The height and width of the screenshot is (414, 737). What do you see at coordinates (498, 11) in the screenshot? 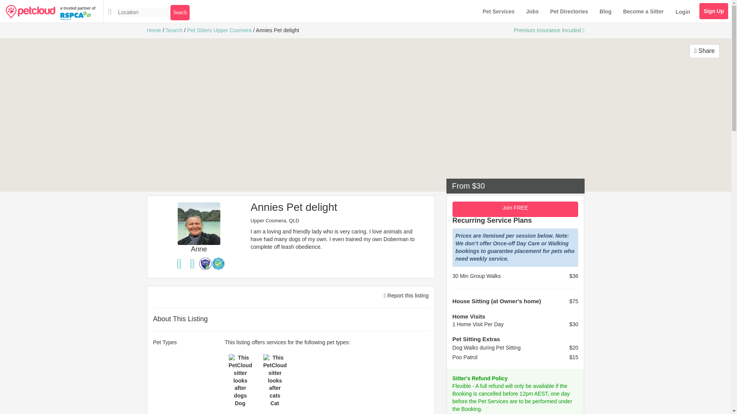
I see `Pet Services` at bounding box center [498, 11].